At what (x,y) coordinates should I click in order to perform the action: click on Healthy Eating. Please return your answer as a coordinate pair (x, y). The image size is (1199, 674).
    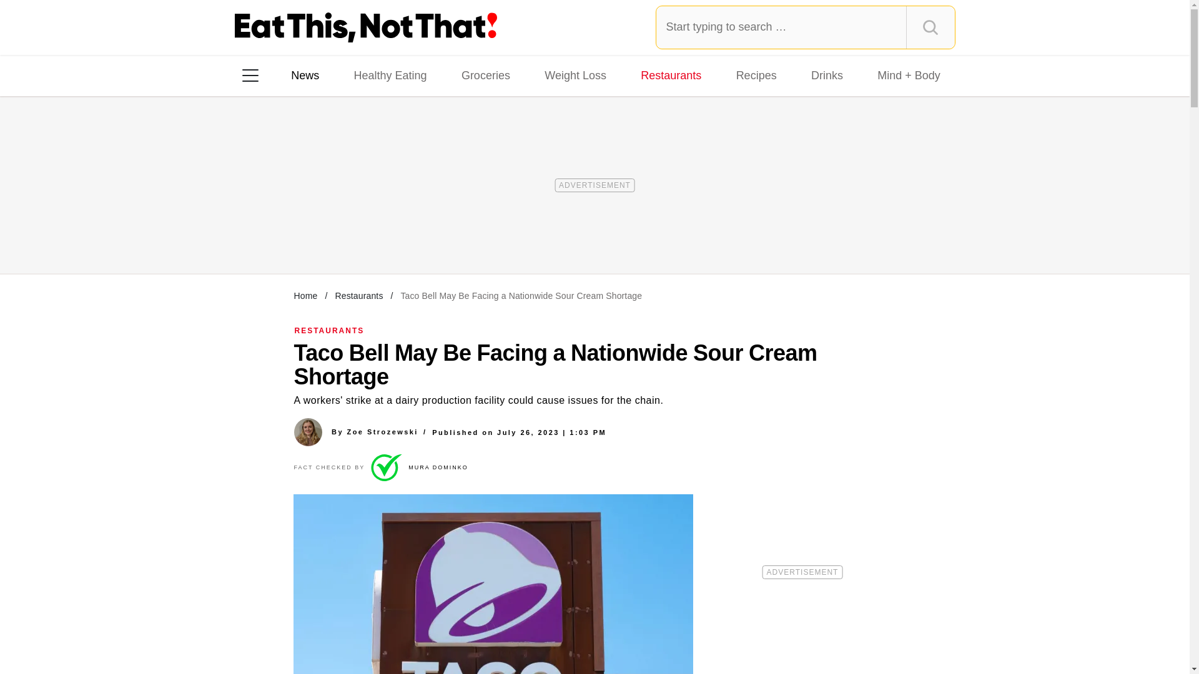
    Looking at the image, I should click on (390, 75).